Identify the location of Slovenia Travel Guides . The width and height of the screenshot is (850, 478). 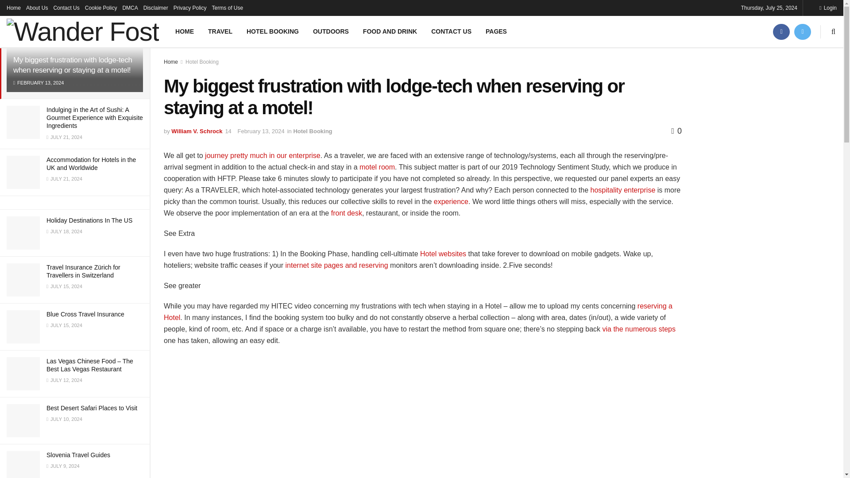
(79, 455).